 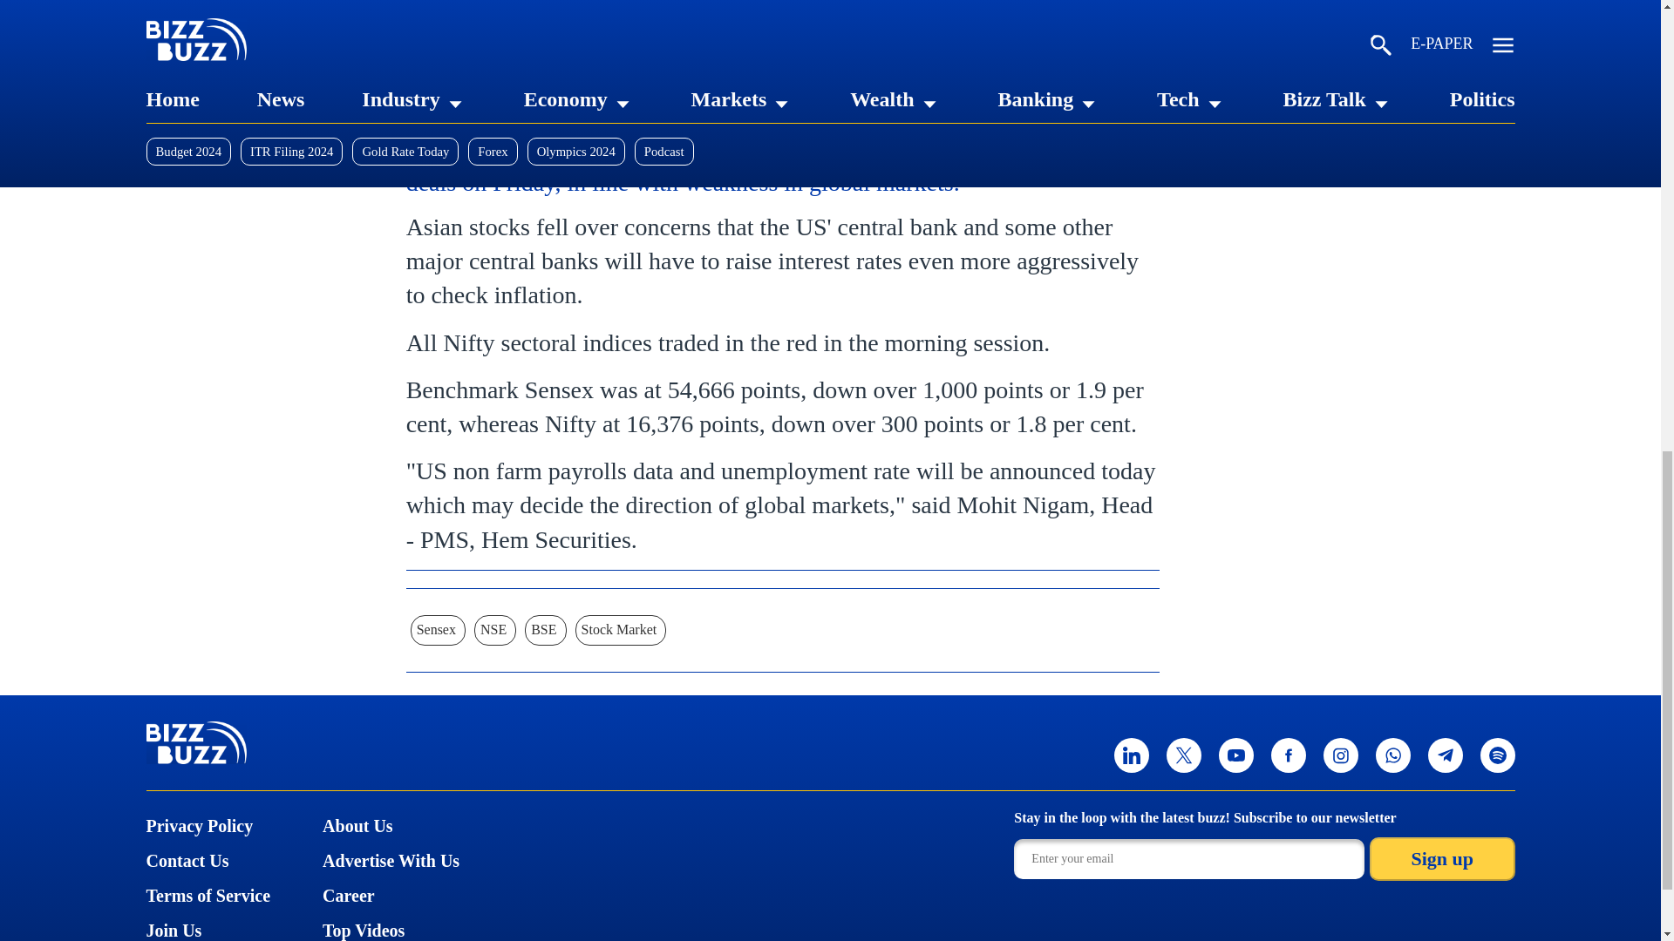 I want to click on Share by Email, so click(x=652, y=105).